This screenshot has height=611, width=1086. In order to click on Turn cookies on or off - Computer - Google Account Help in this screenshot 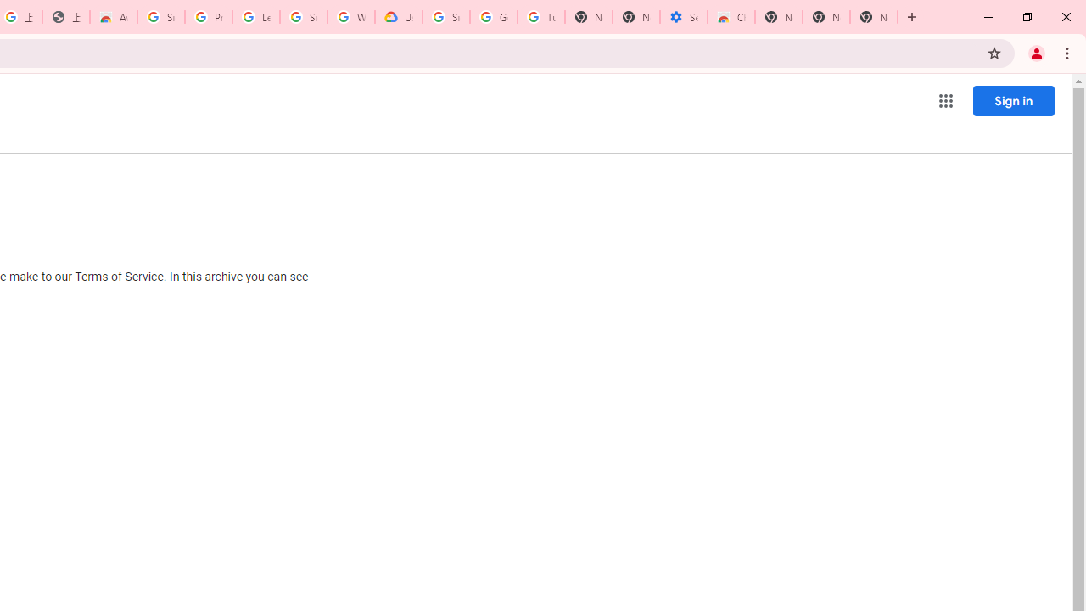, I will do `click(541, 17)`.